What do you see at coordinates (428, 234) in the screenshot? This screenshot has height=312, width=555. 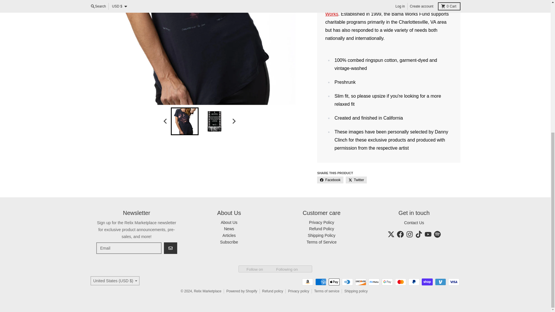 I see `YouTube - Relix Marketplace` at bounding box center [428, 234].